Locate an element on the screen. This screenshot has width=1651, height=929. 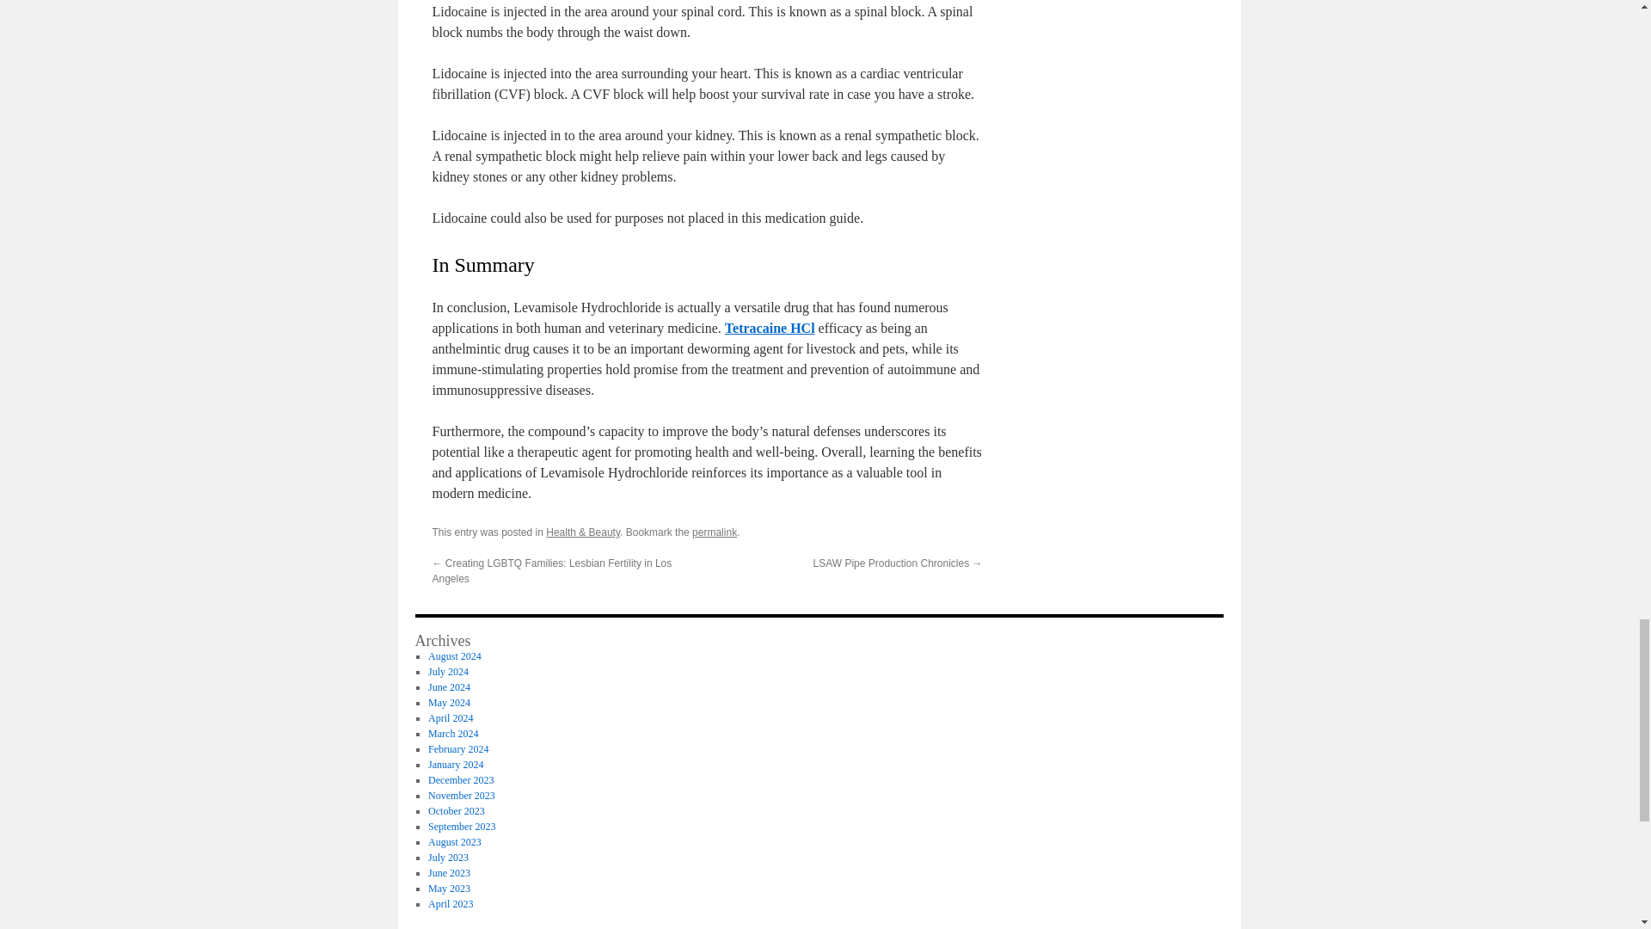
May 2024 is located at coordinates (449, 703).